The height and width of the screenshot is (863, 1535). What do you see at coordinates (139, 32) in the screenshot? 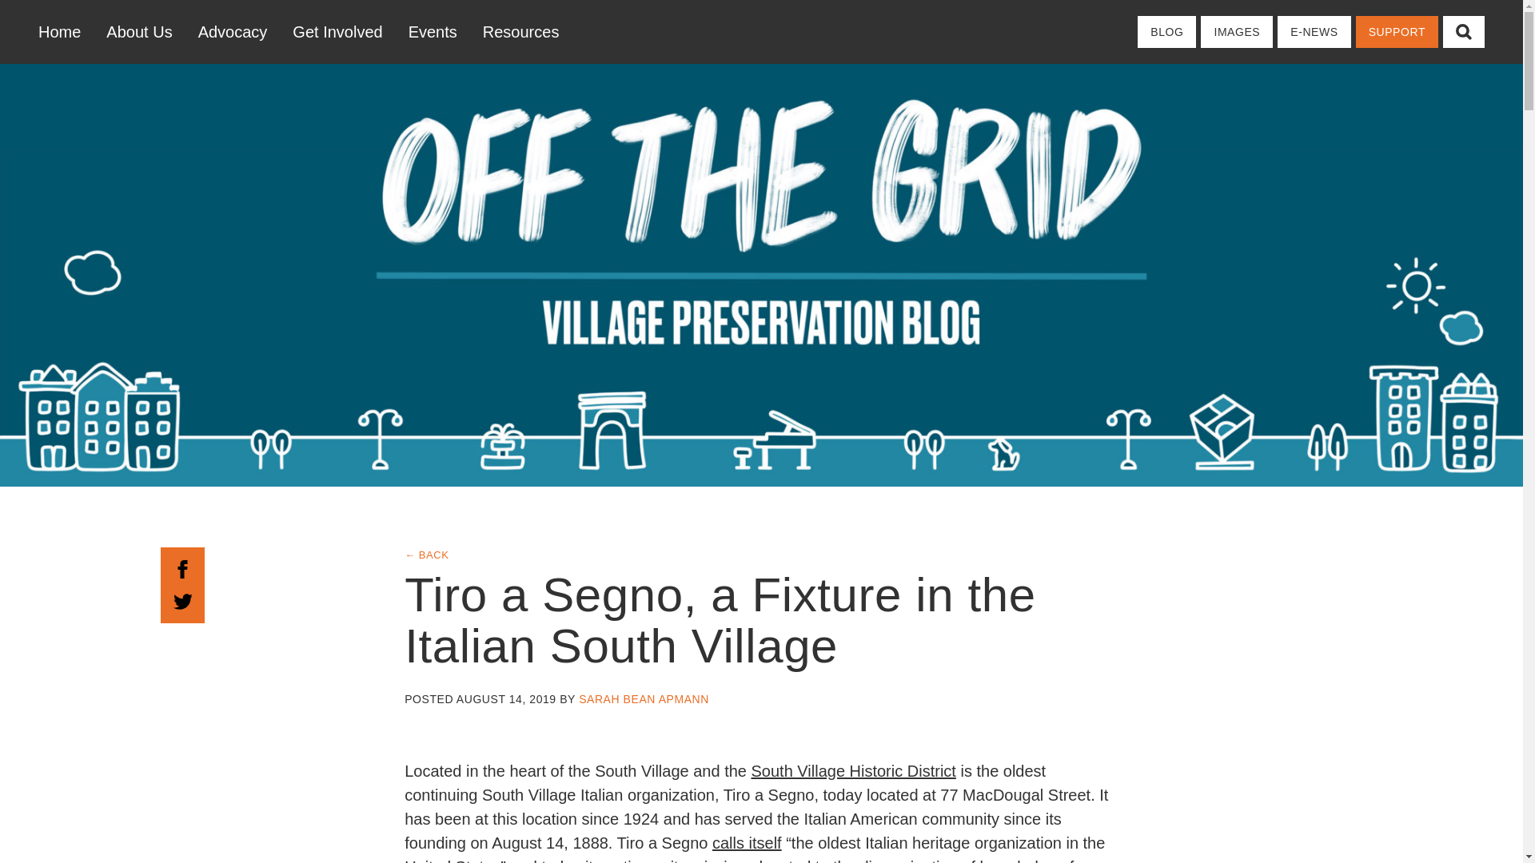
I see `About Us` at bounding box center [139, 32].